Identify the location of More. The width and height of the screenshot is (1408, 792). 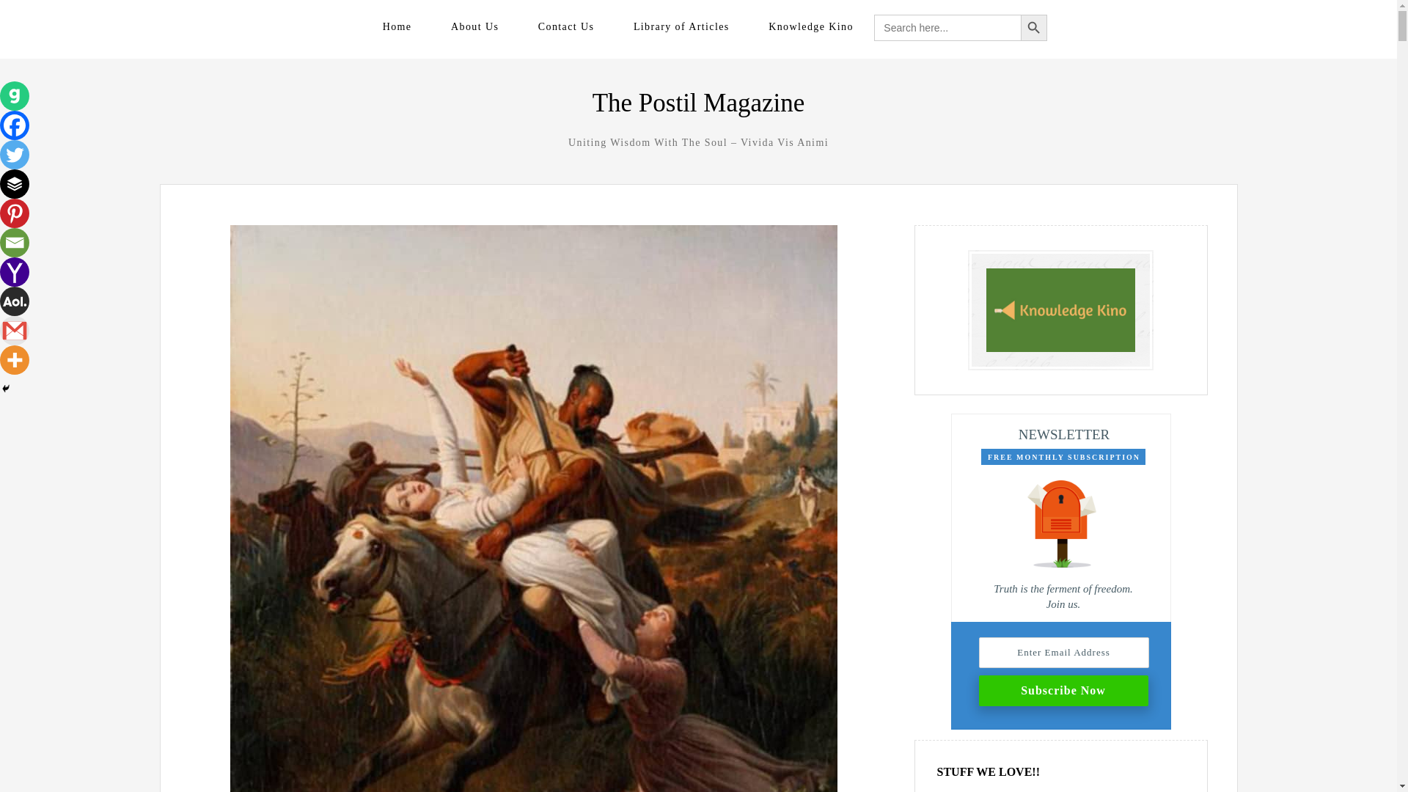
(15, 359).